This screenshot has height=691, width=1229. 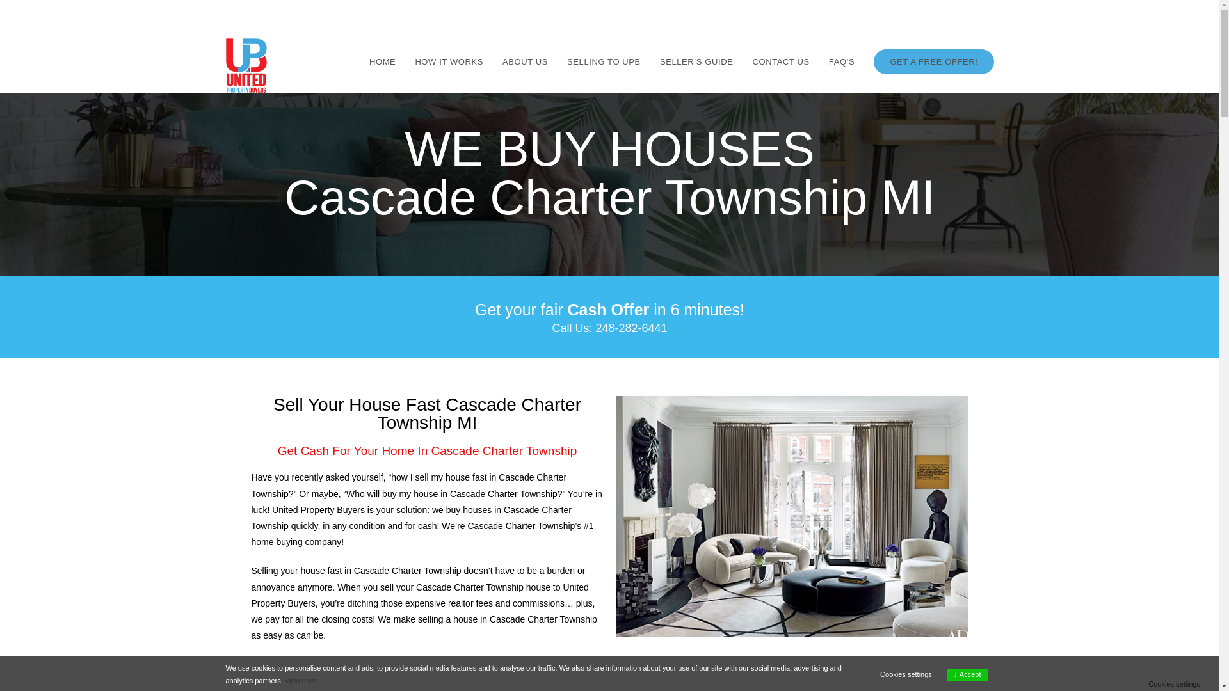 I want to click on ABOUT US, so click(x=525, y=61).